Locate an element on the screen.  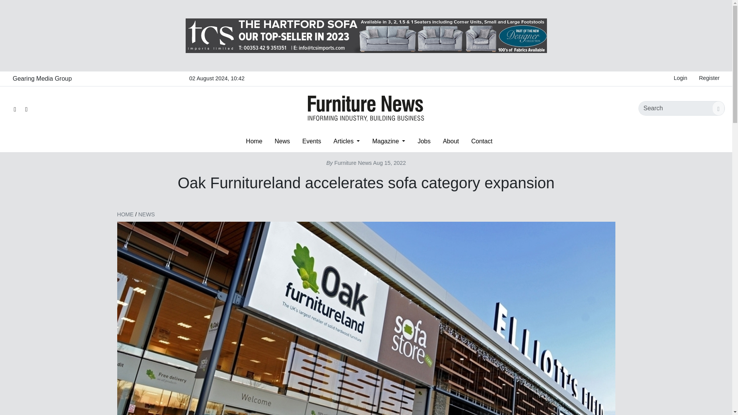
NEWS is located at coordinates (147, 214).